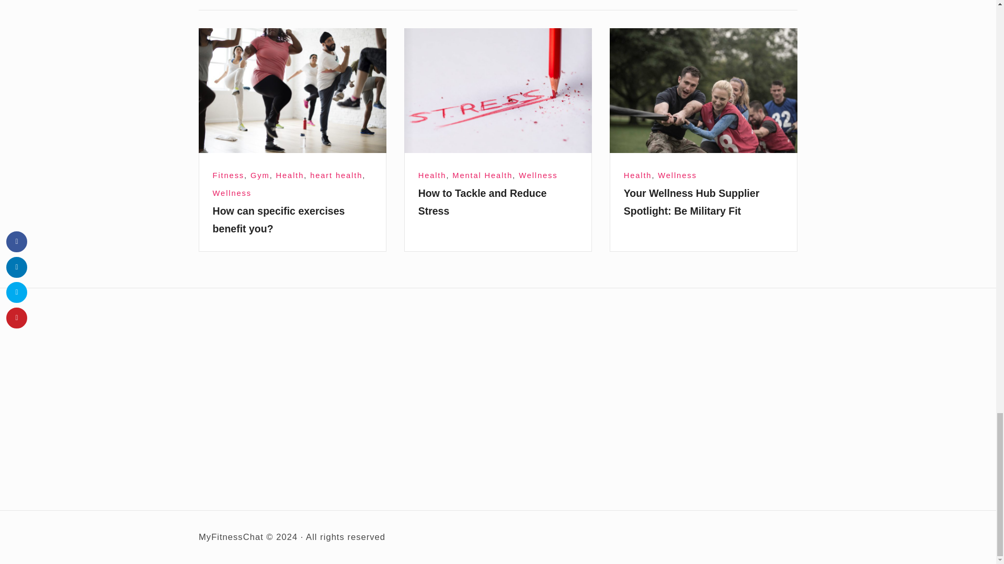  Describe the element at coordinates (290, 175) in the screenshot. I see `Health` at that location.